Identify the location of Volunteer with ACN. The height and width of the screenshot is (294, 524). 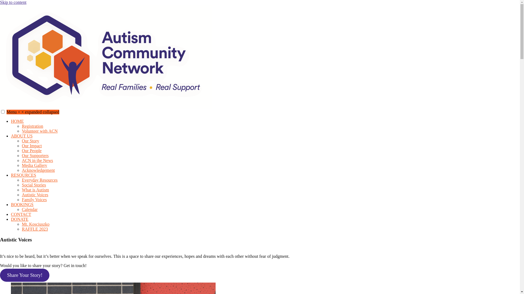
(40, 131).